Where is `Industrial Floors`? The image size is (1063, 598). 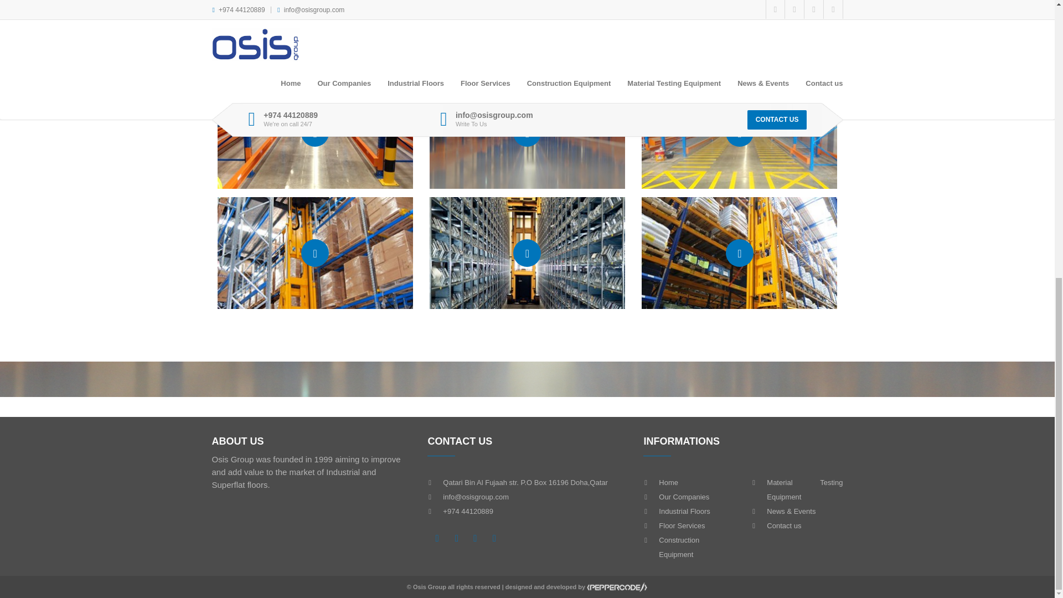
Industrial Floors is located at coordinates (684, 511).